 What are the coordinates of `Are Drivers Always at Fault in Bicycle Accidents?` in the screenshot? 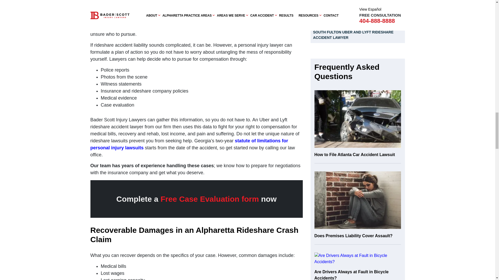 It's located at (358, 259).